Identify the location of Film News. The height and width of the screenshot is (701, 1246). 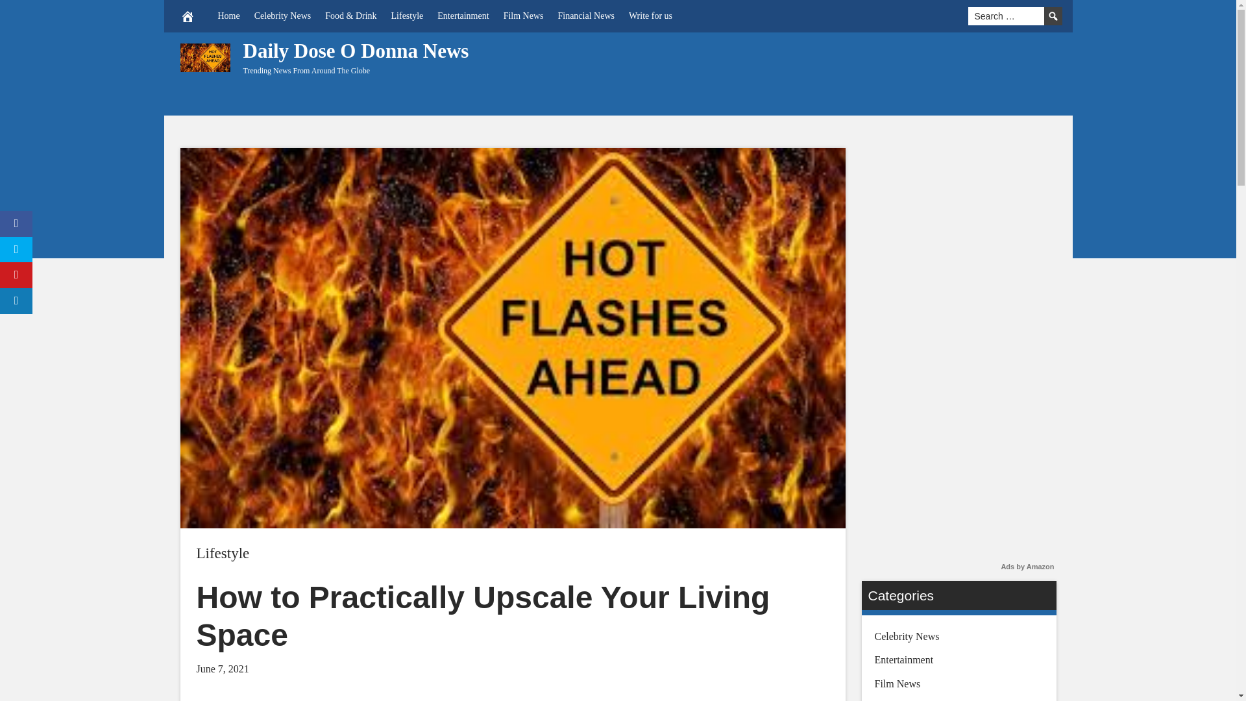
(523, 16).